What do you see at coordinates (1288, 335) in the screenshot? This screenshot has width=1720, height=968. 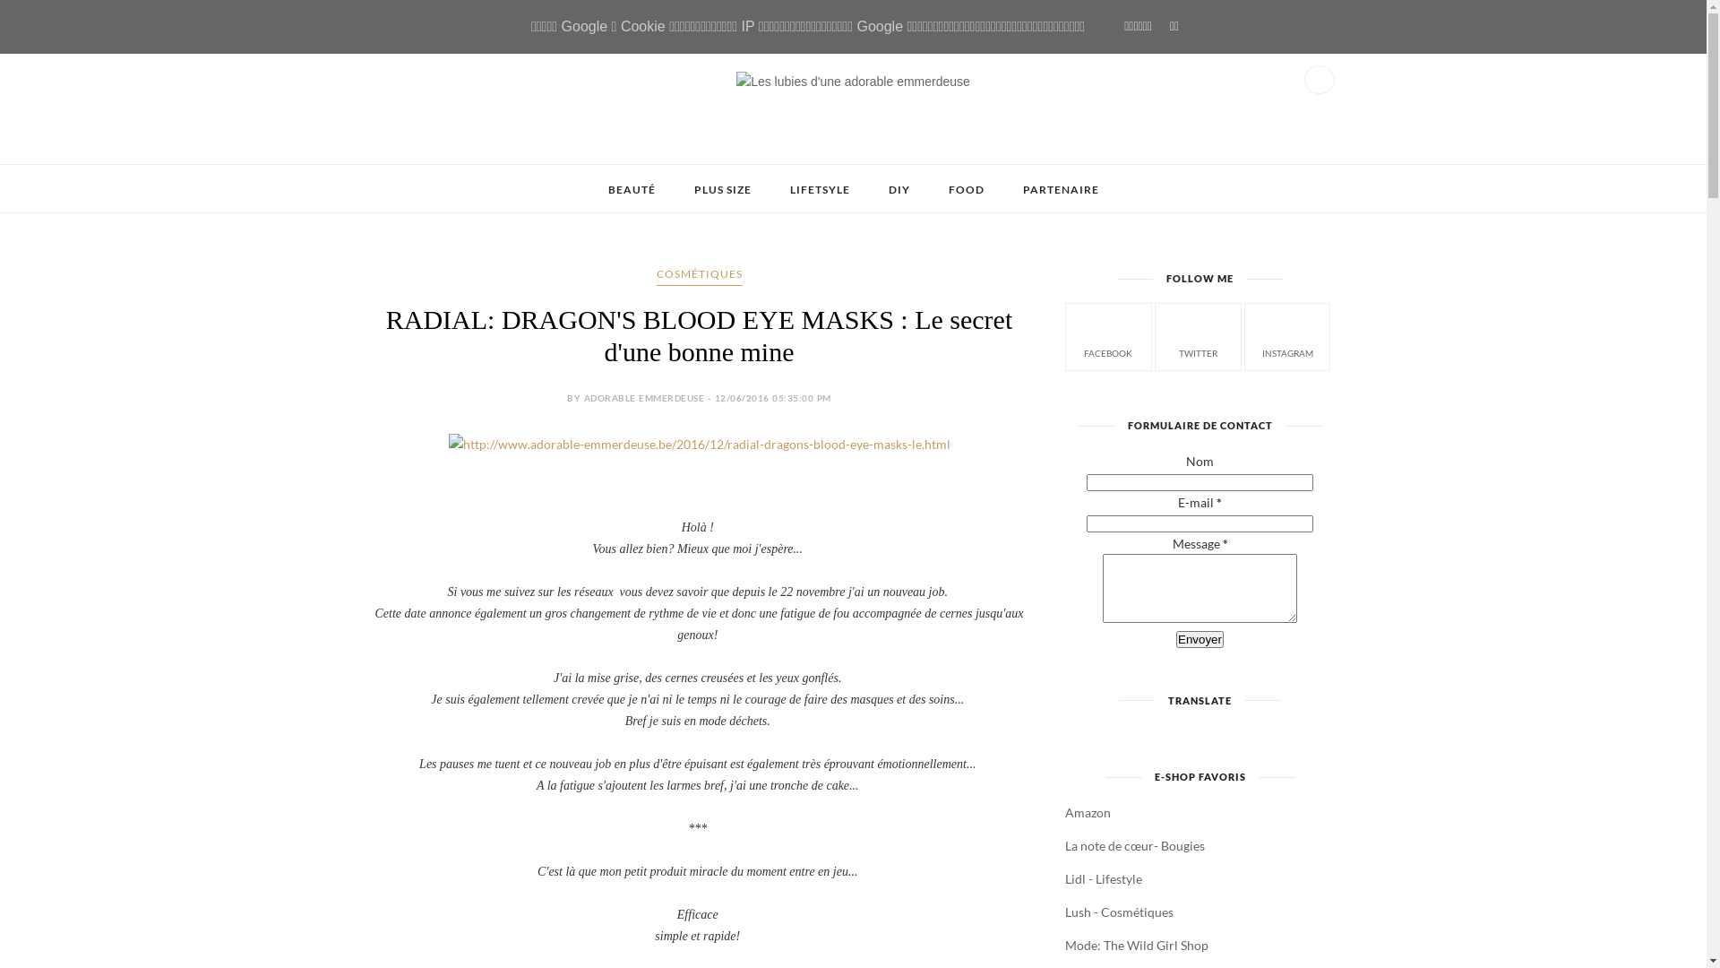 I see `INSTAGRAM` at bounding box center [1288, 335].